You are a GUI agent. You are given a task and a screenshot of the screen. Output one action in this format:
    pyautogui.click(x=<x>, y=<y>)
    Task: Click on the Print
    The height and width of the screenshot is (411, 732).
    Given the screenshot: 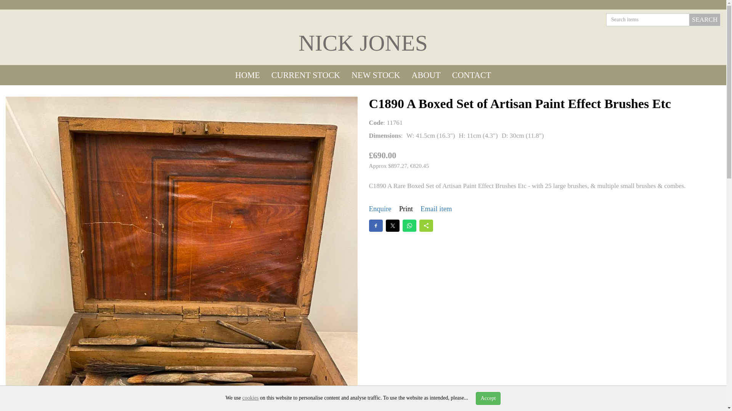 What is the action you would take?
    pyautogui.click(x=406, y=209)
    